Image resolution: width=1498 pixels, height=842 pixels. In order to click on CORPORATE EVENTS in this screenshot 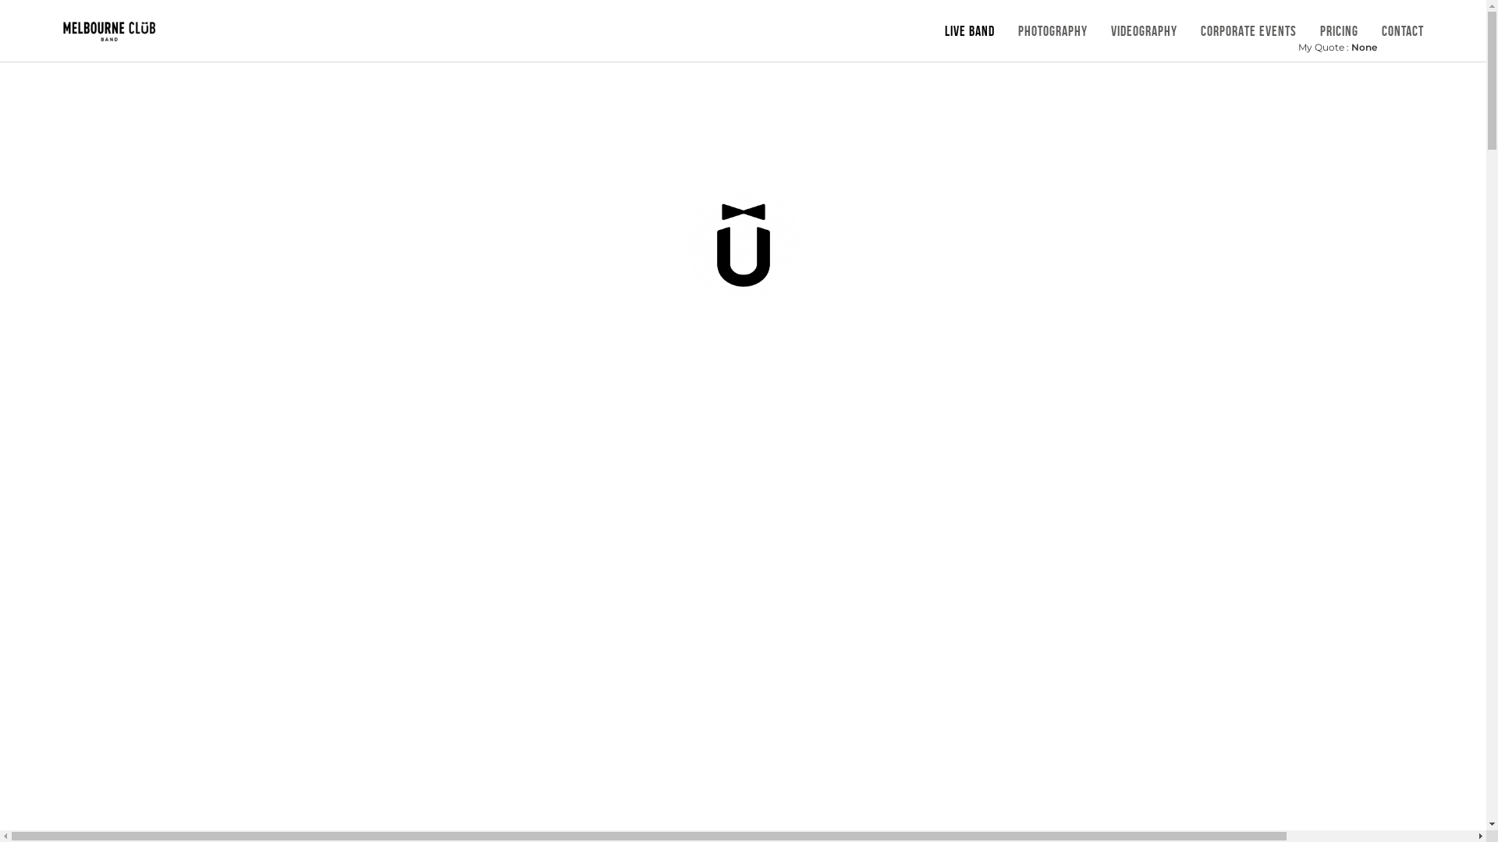, I will do `click(1248, 25)`.